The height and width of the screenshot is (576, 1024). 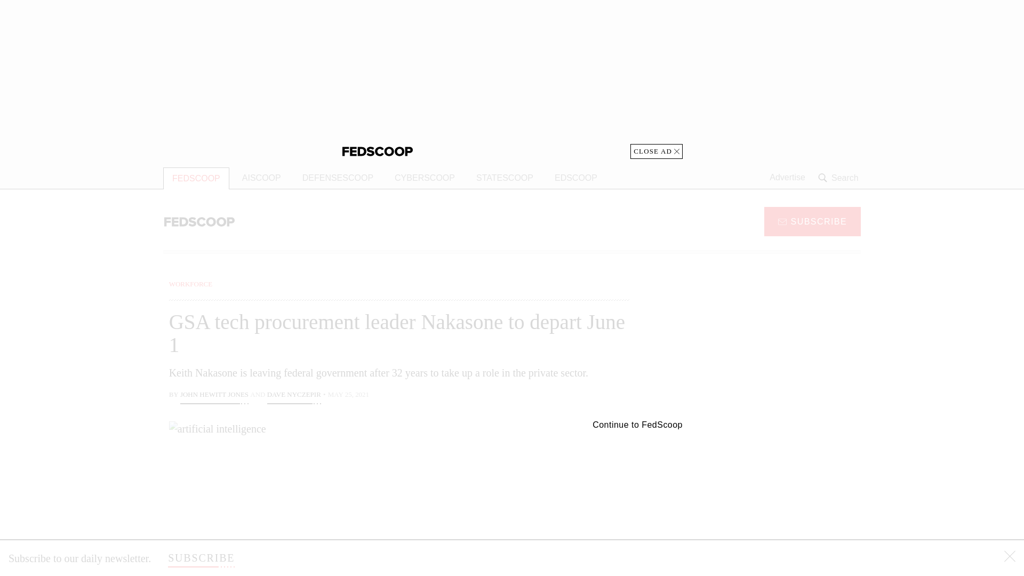 I want to click on Search, so click(x=839, y=178).